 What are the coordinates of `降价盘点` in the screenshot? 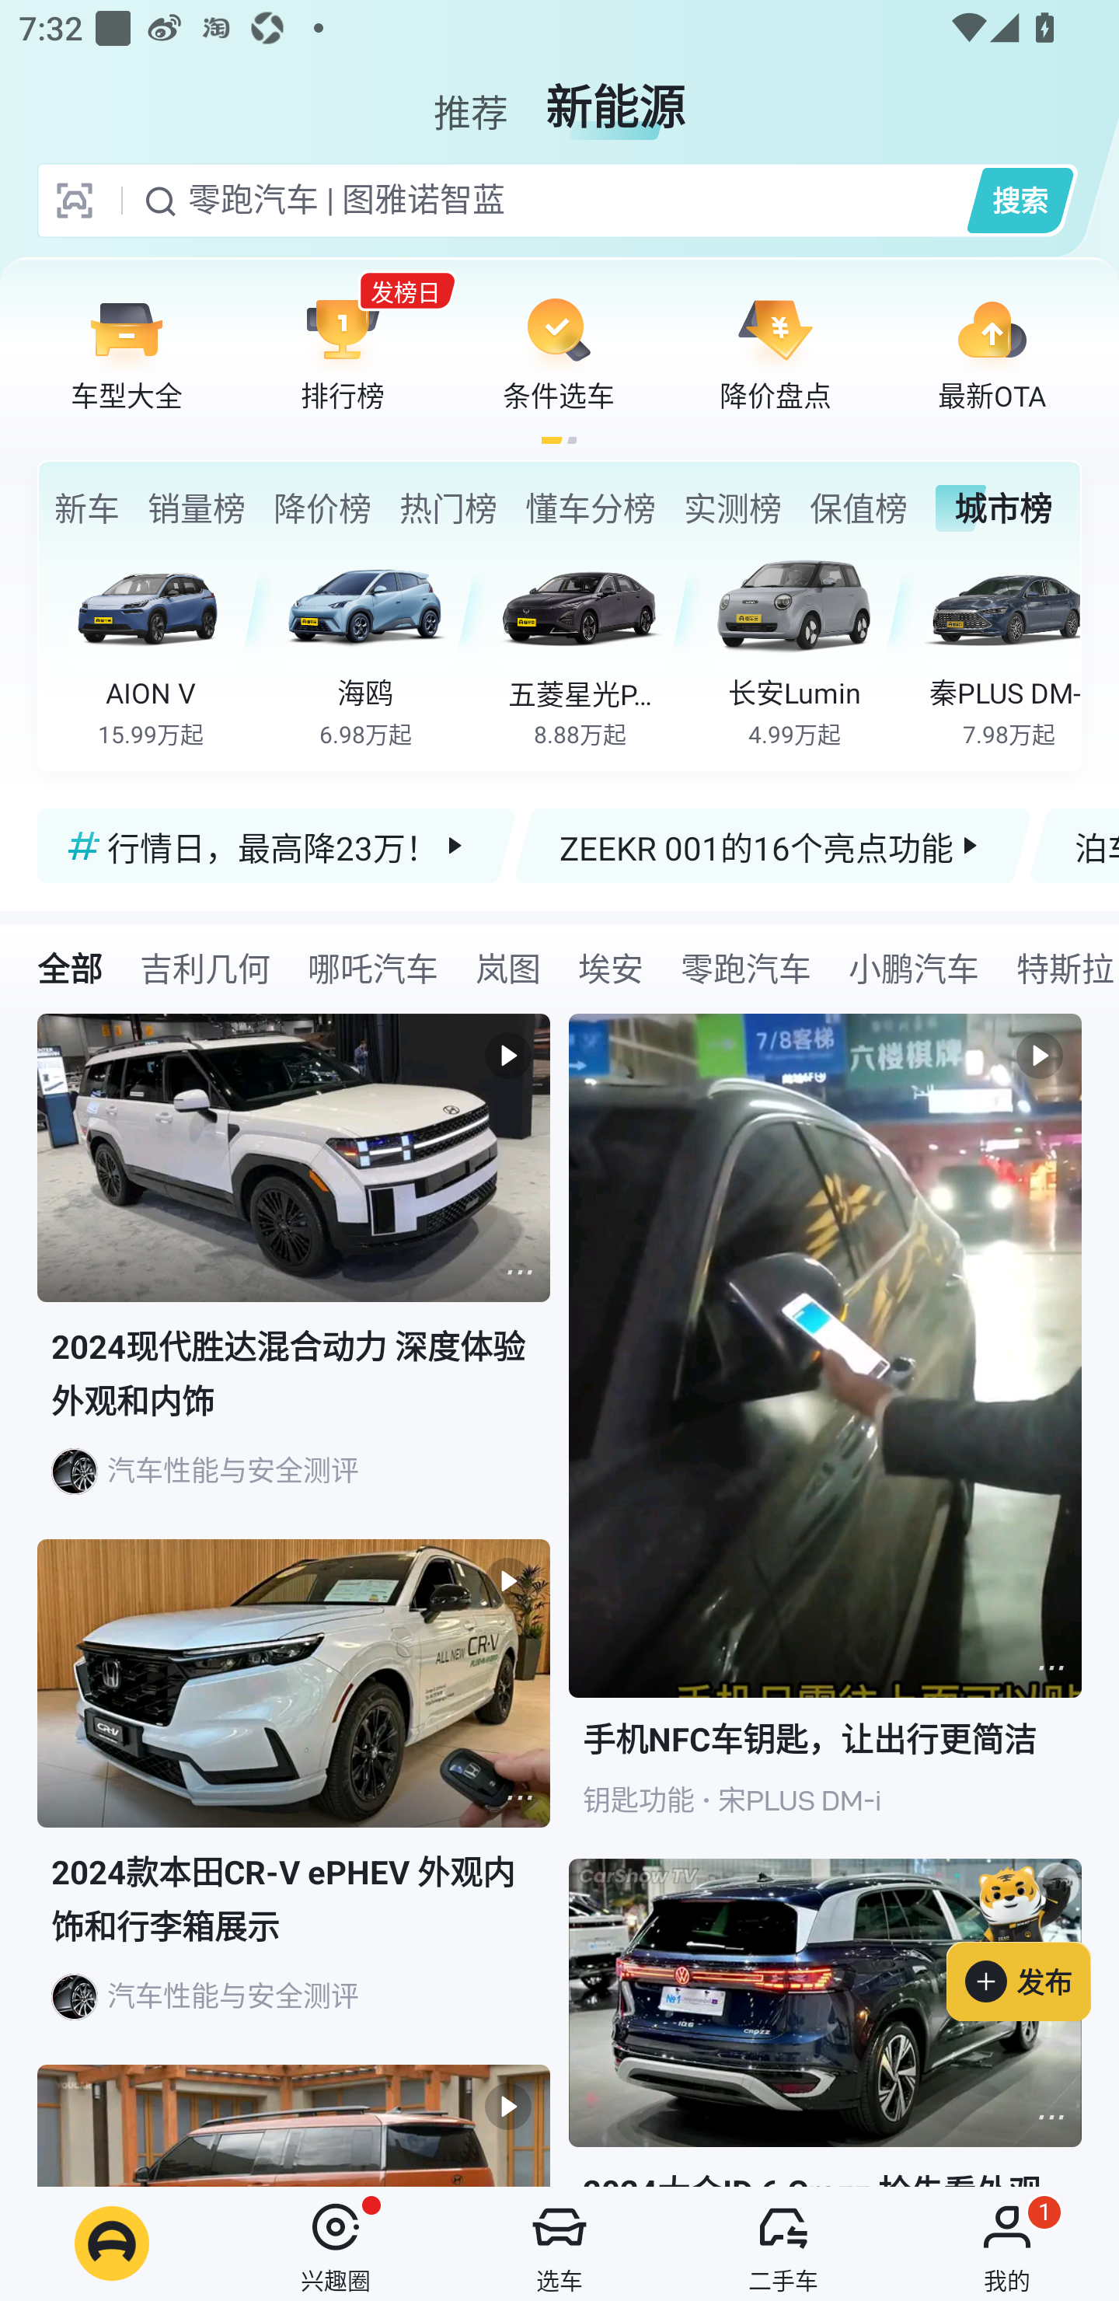 It's located at (776, 353).